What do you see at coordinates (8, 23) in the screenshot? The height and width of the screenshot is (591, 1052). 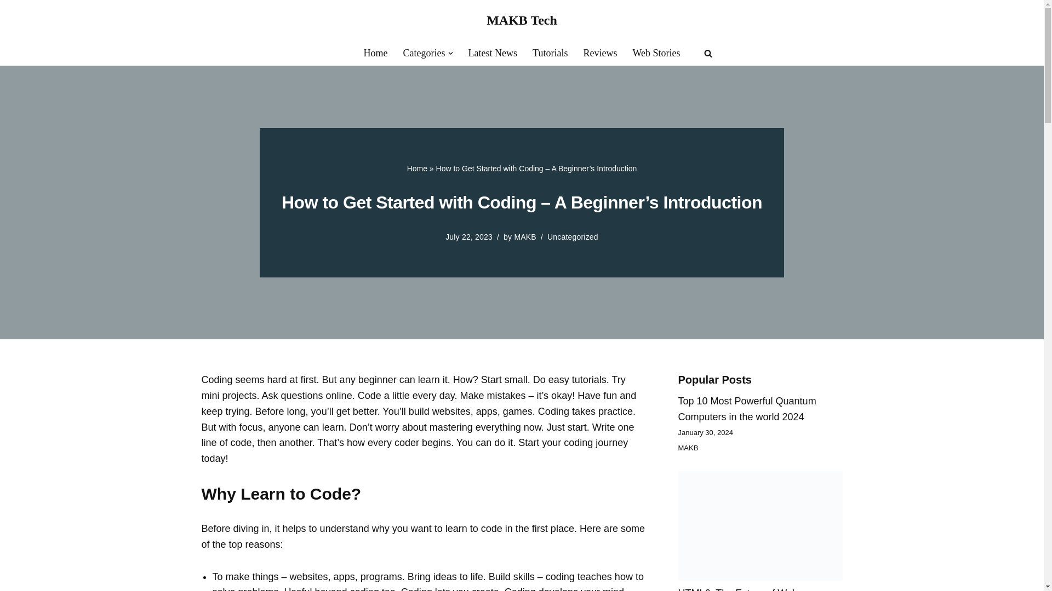 I see `Skip to content` at bounding box center [8, 23].